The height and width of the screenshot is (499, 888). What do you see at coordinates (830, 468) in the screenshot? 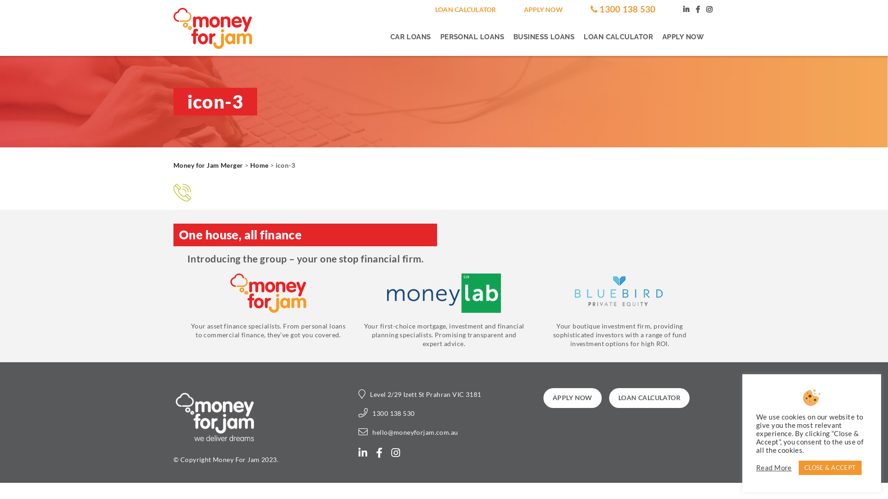
I see `CLOSE & ACCEPT` at bounding box center [830, 468].